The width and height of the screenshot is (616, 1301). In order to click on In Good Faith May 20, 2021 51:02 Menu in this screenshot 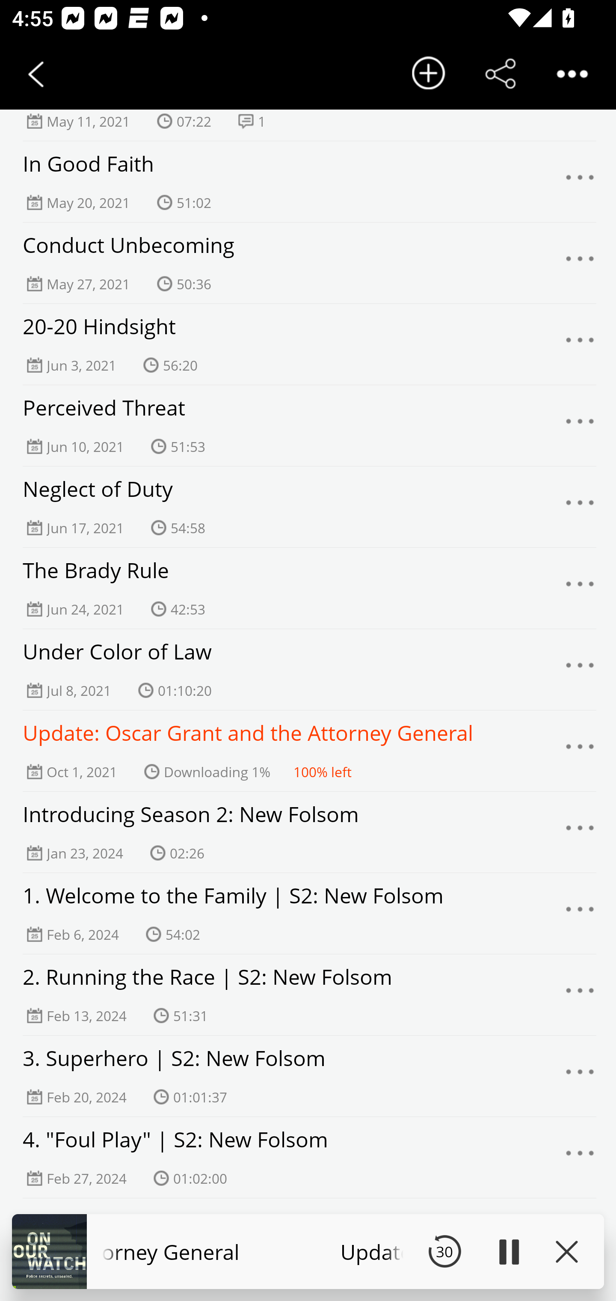, I will do `click(308, 182)`.